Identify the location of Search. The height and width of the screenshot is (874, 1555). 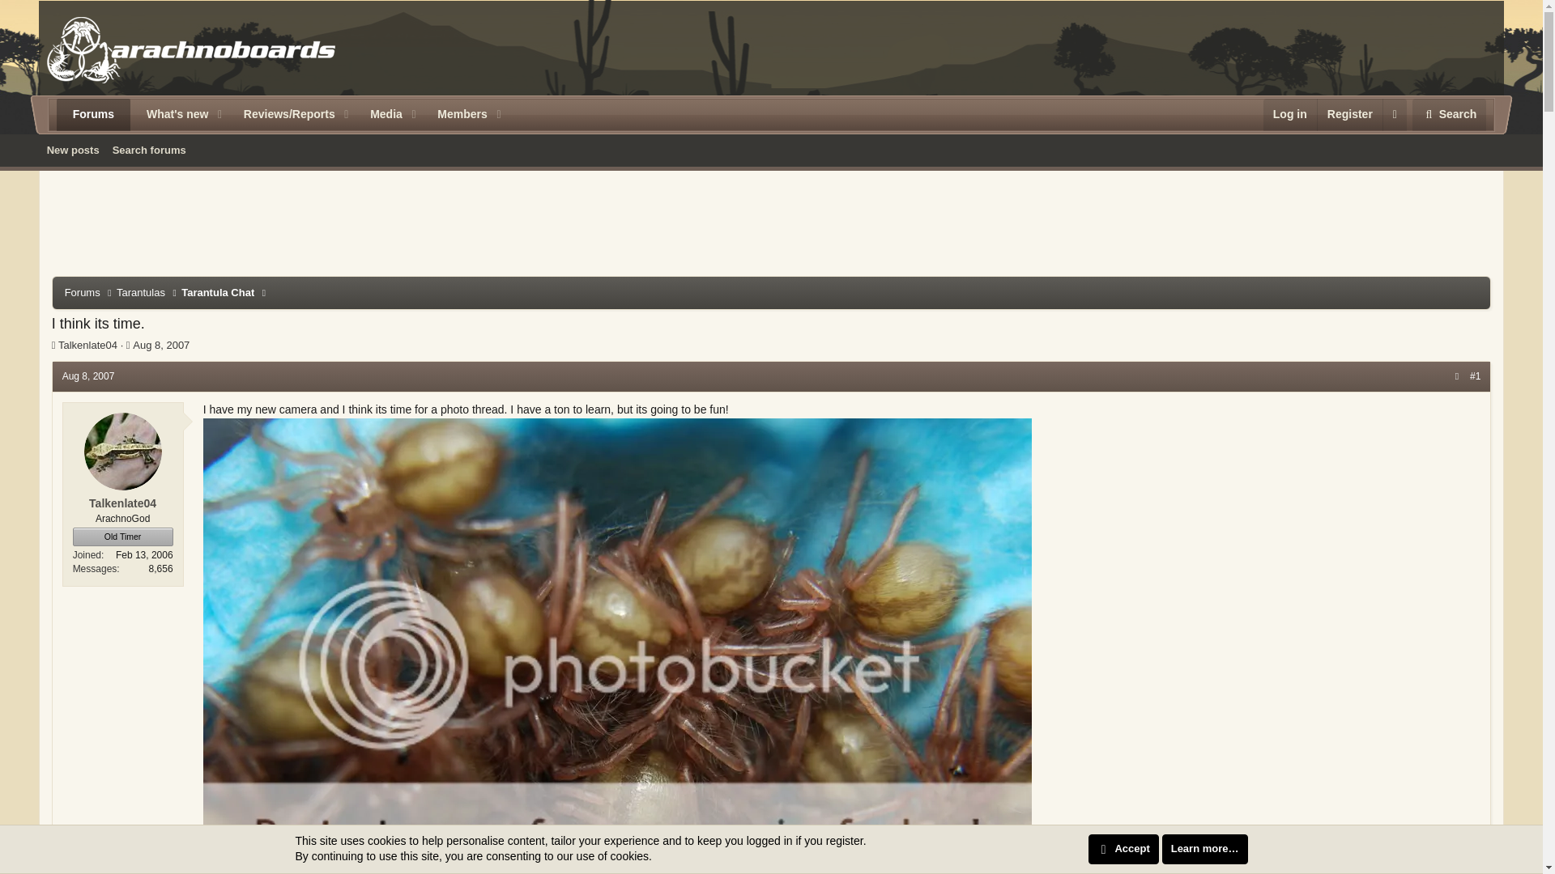
(380, 115).